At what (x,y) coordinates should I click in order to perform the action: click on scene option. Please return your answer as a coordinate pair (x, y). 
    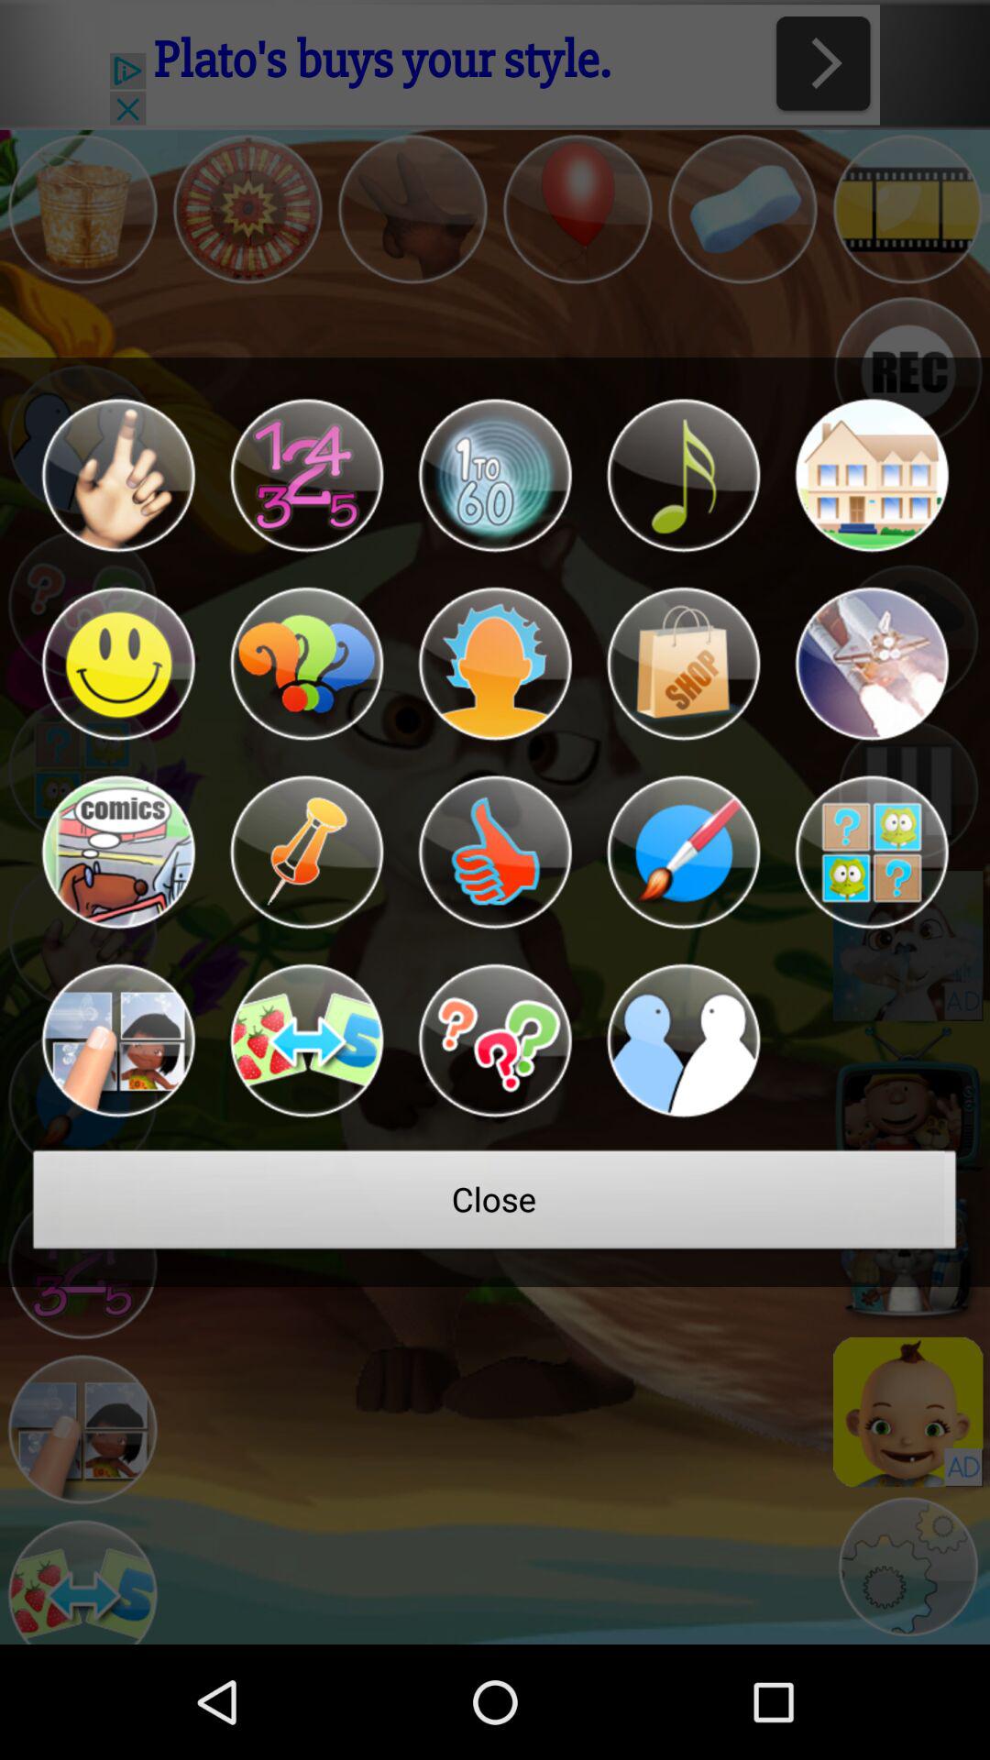
    Looking at the image, I should click on (871, 664).